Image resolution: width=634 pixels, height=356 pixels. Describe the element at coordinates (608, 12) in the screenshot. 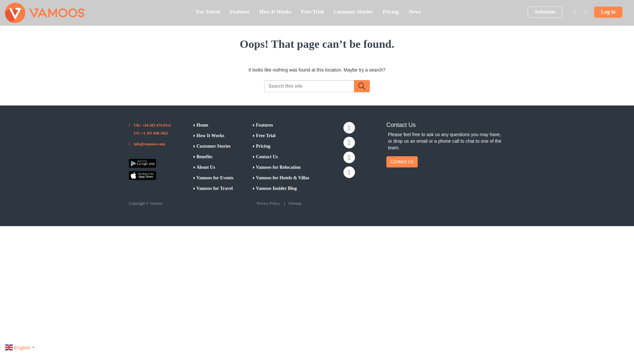

I see `Log in` at that location.